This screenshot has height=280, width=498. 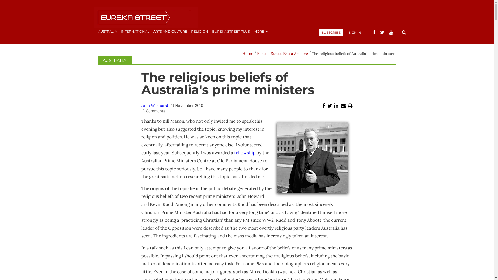 I want to click on Twitter, so click(x=382, y=32).